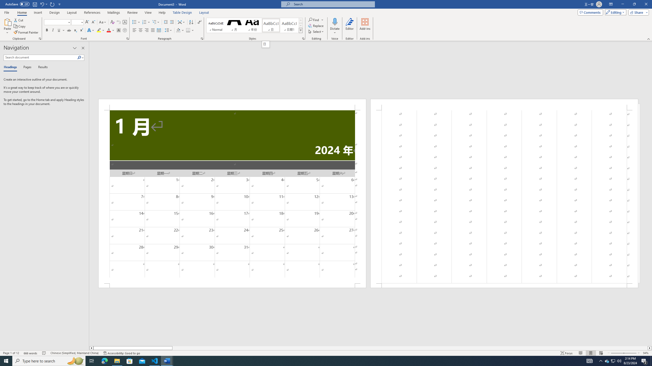  Describe the element at coordinates (590, 353) in the screenshot. I see `Print Layout` at that location.